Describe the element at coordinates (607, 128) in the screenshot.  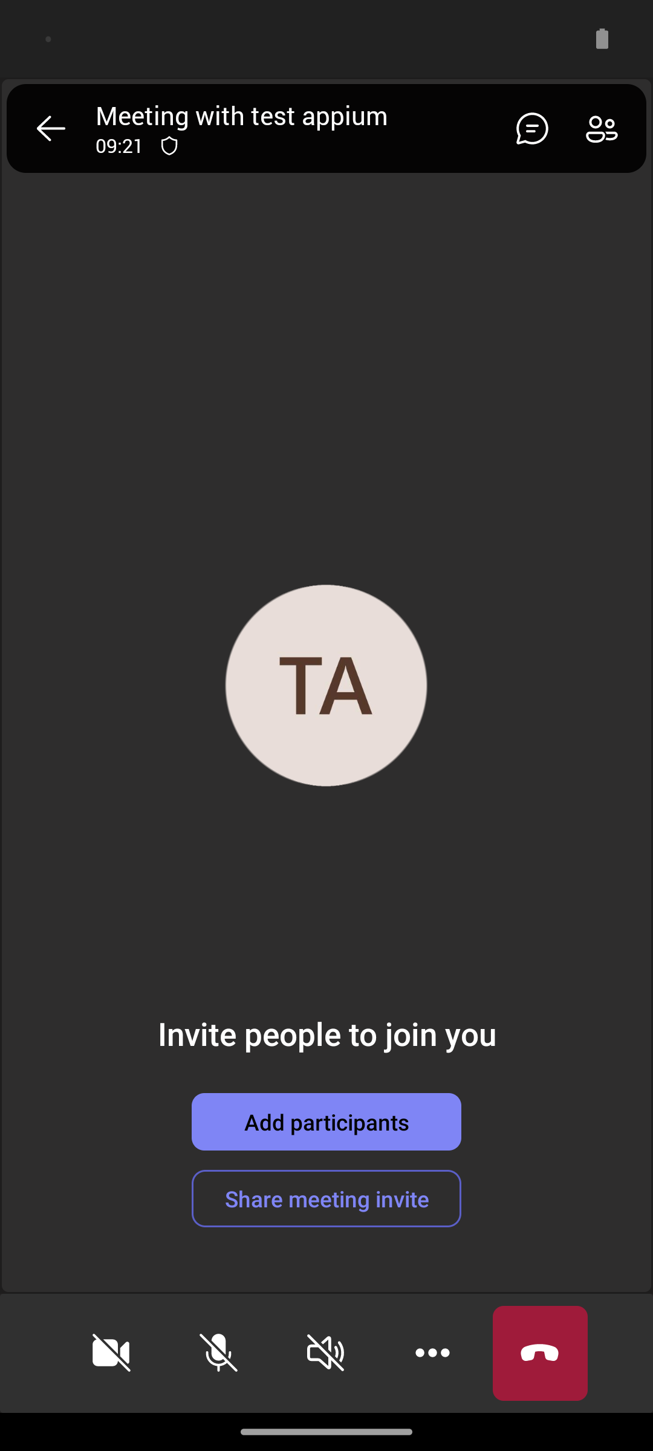
I see `Show participants` at that location.